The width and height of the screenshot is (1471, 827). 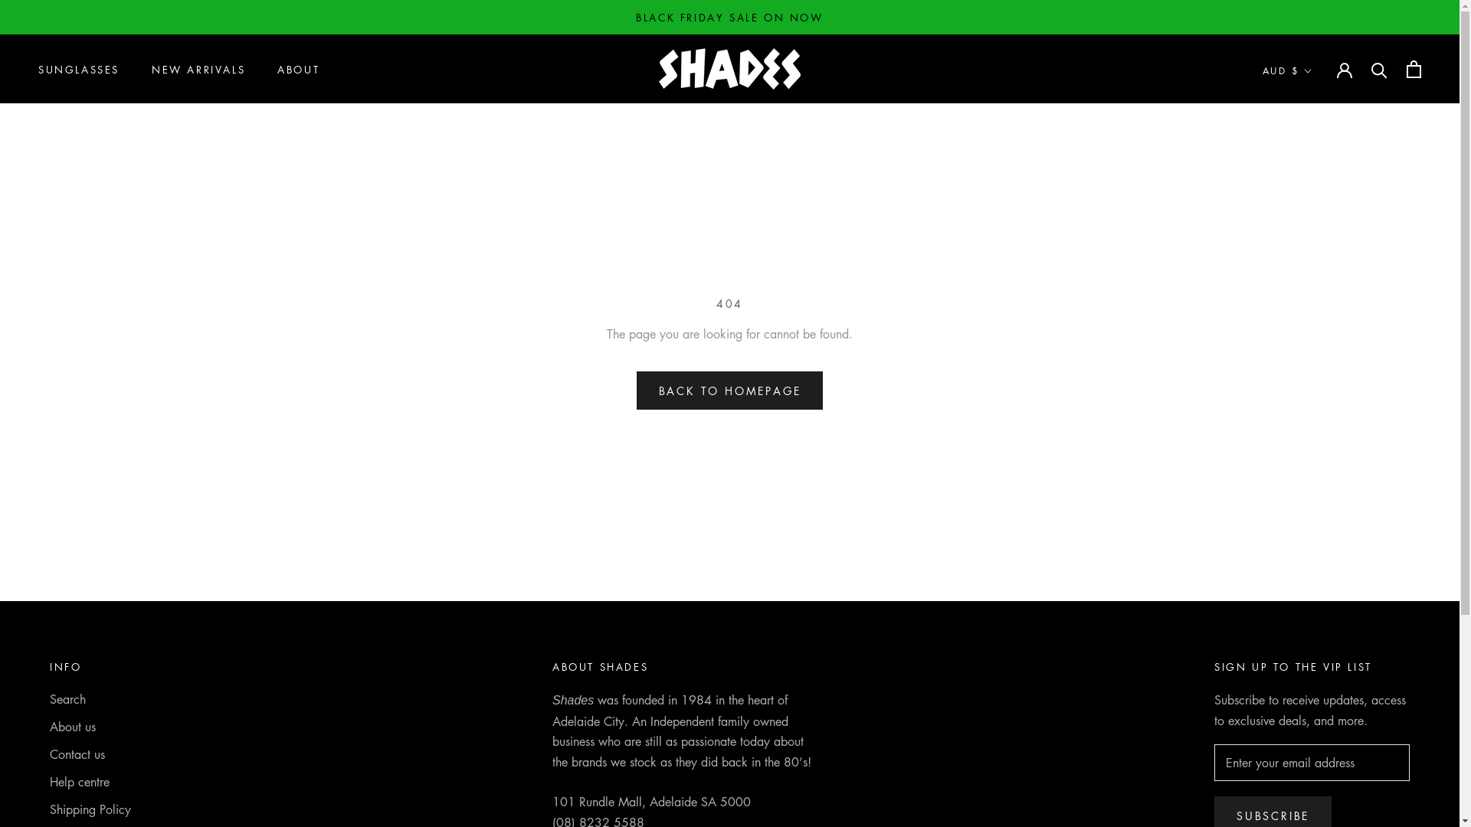 What do you see at coordinates (1315, 471) in the screenshot?
I see `BWP` at bounding box center [1315, 471].